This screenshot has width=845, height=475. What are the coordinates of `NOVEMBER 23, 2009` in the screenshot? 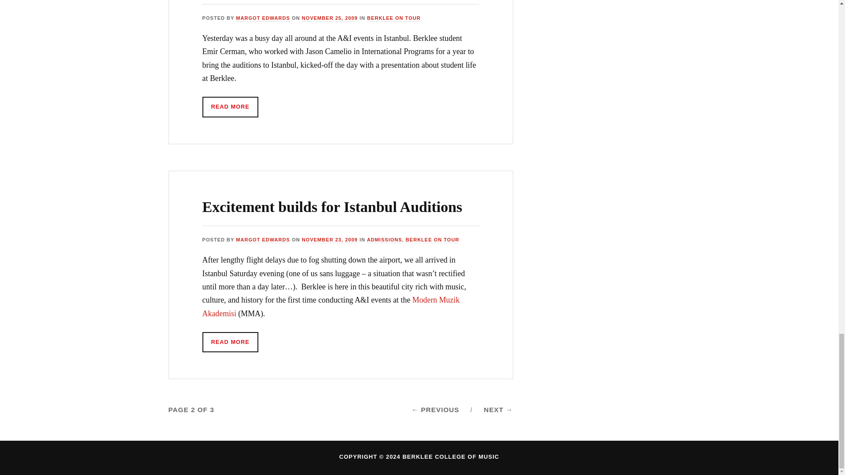 It's located at (329, 240).